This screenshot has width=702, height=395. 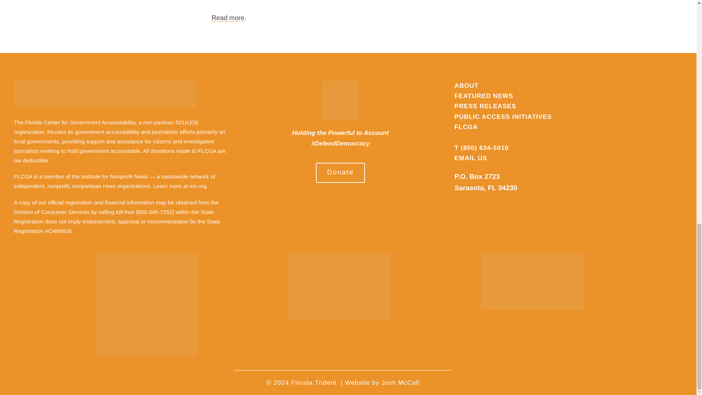 What do you see at coordinates (467, 86) in the screenshot?
I see `ABOUT` at bounding box center [467, 86].